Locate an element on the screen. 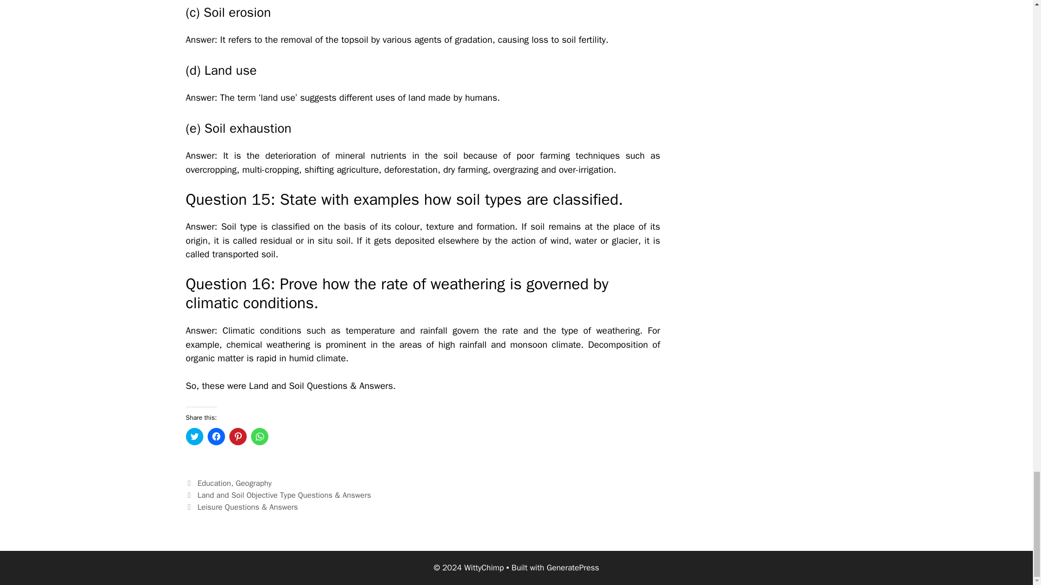  Geography is located at coordinates (254, 483).